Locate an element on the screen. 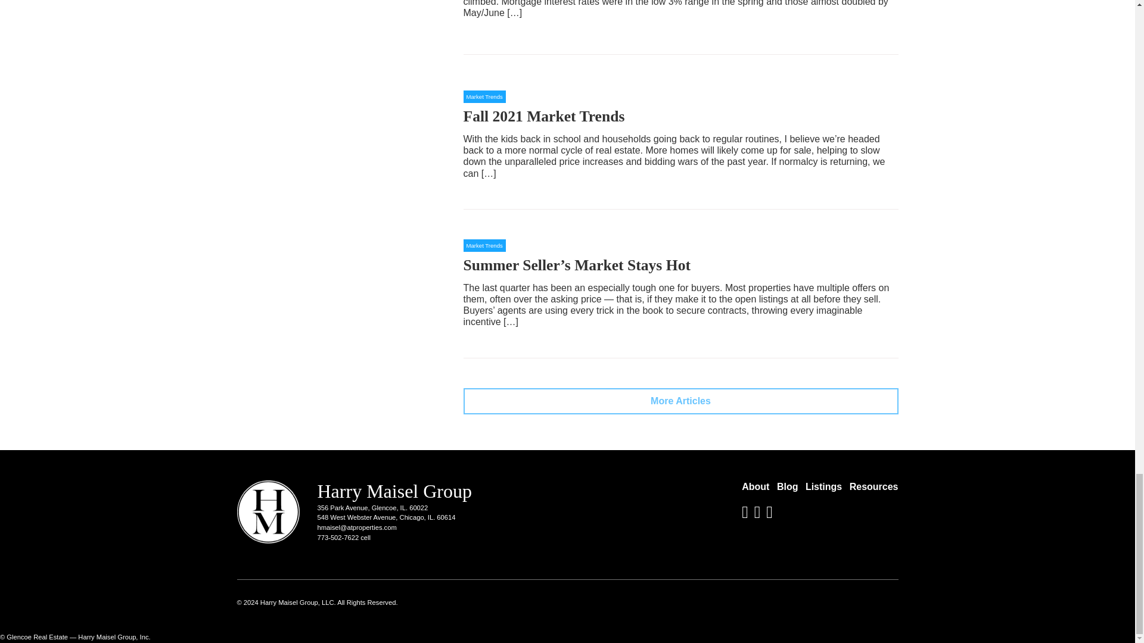 Image resolution: width=1144 pixels, height=643 pixels. About is located at coordinates (755, 486).